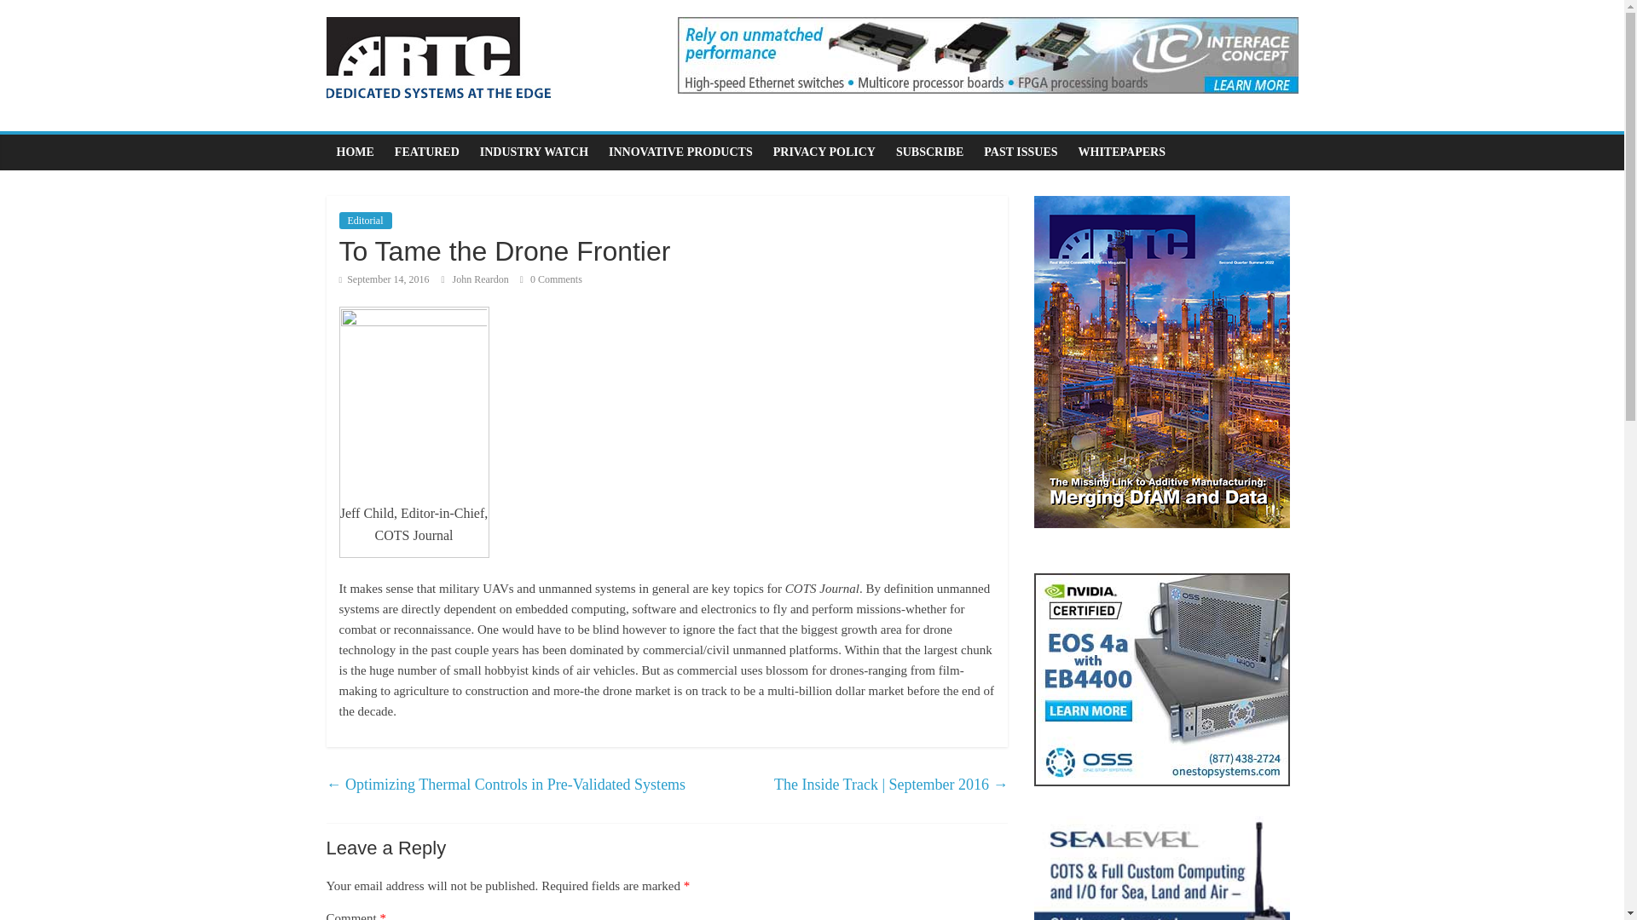 The width and height of the screenshot is (1637, 920). Describe the element at coordinates (365, 220) in the screenshot. I see `Editorial` at that location.